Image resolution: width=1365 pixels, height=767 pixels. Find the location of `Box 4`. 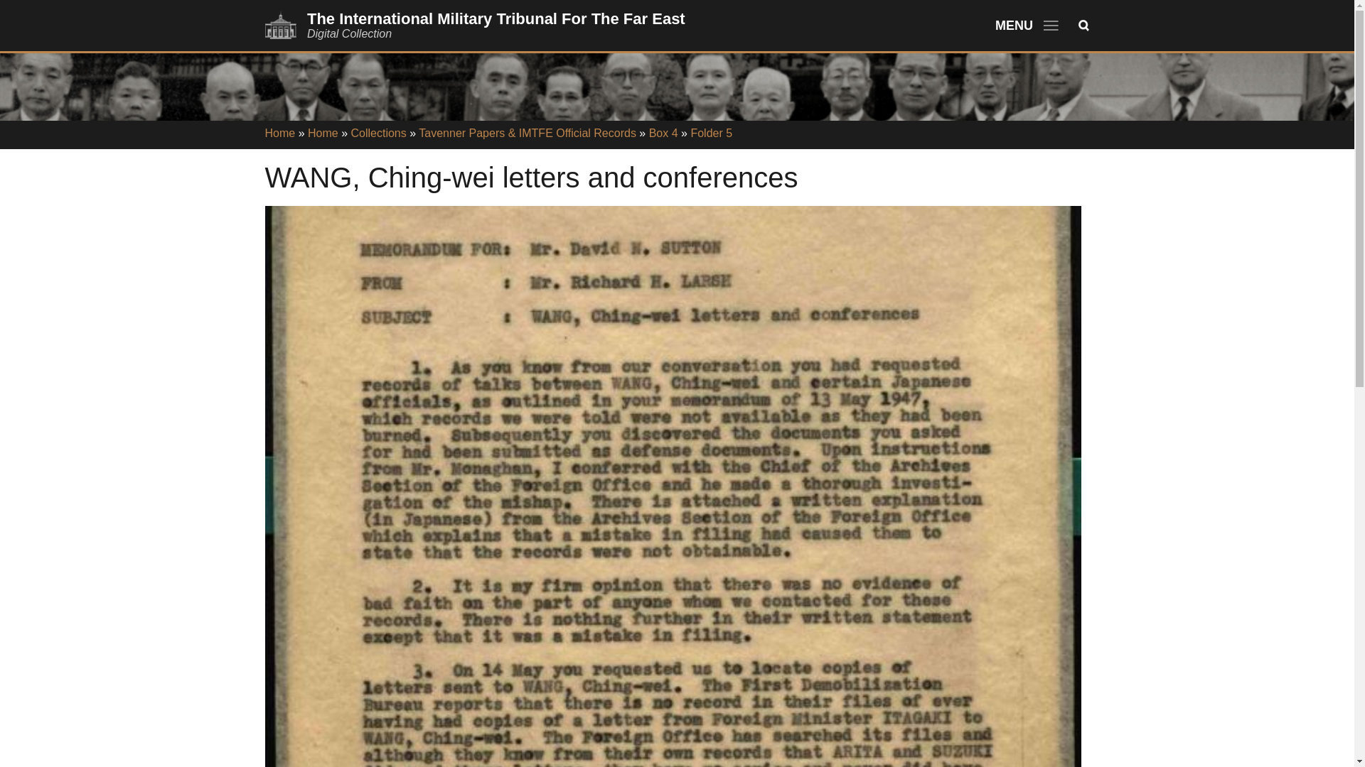

Box 4 is located at coordinates (664, 133).